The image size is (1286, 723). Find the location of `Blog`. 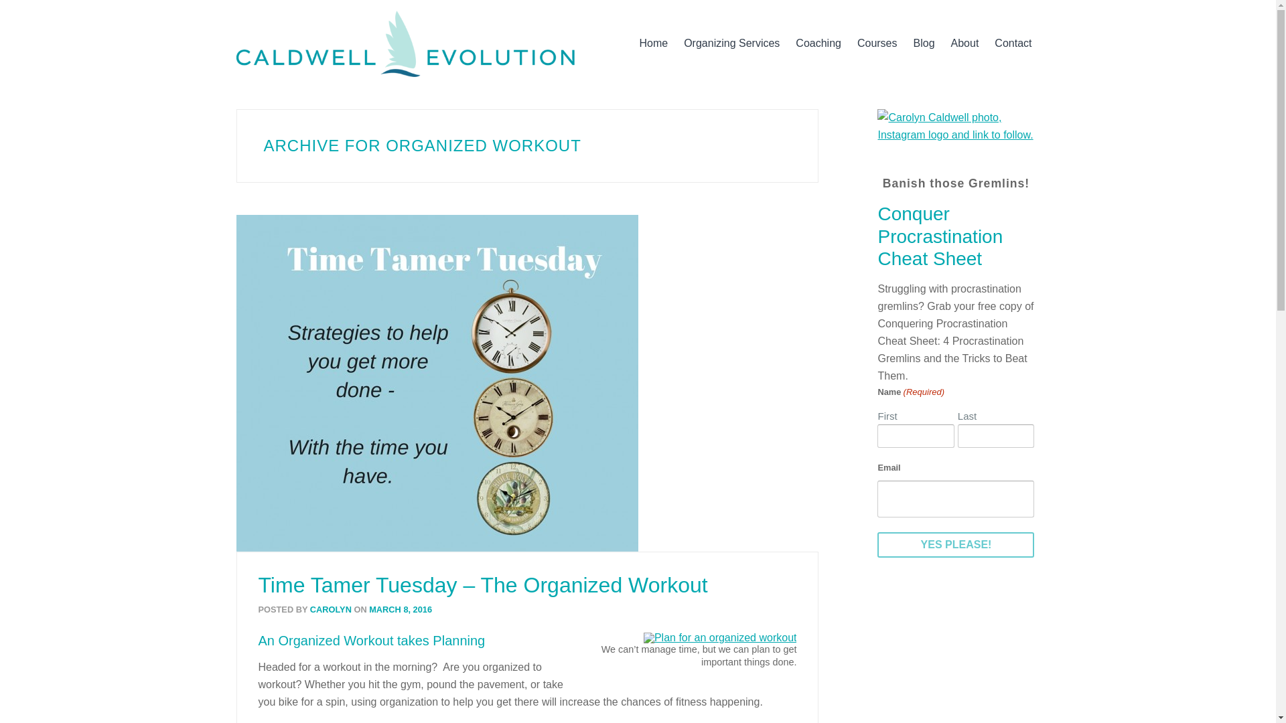

Blog is located at coordinates (924, 44).